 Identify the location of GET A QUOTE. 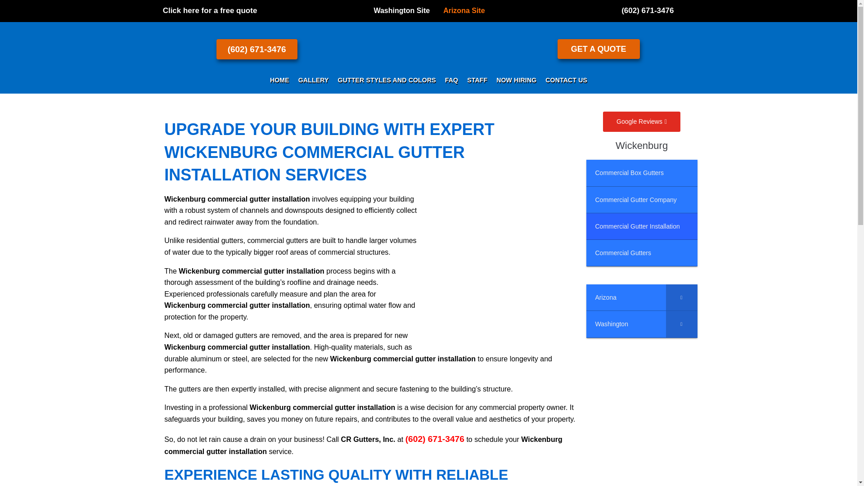
(598, 49).